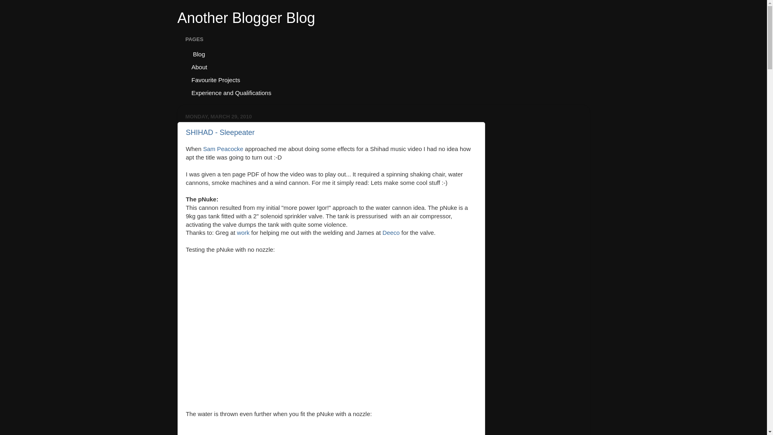  I want to click on Deeco, so click(391, 233).